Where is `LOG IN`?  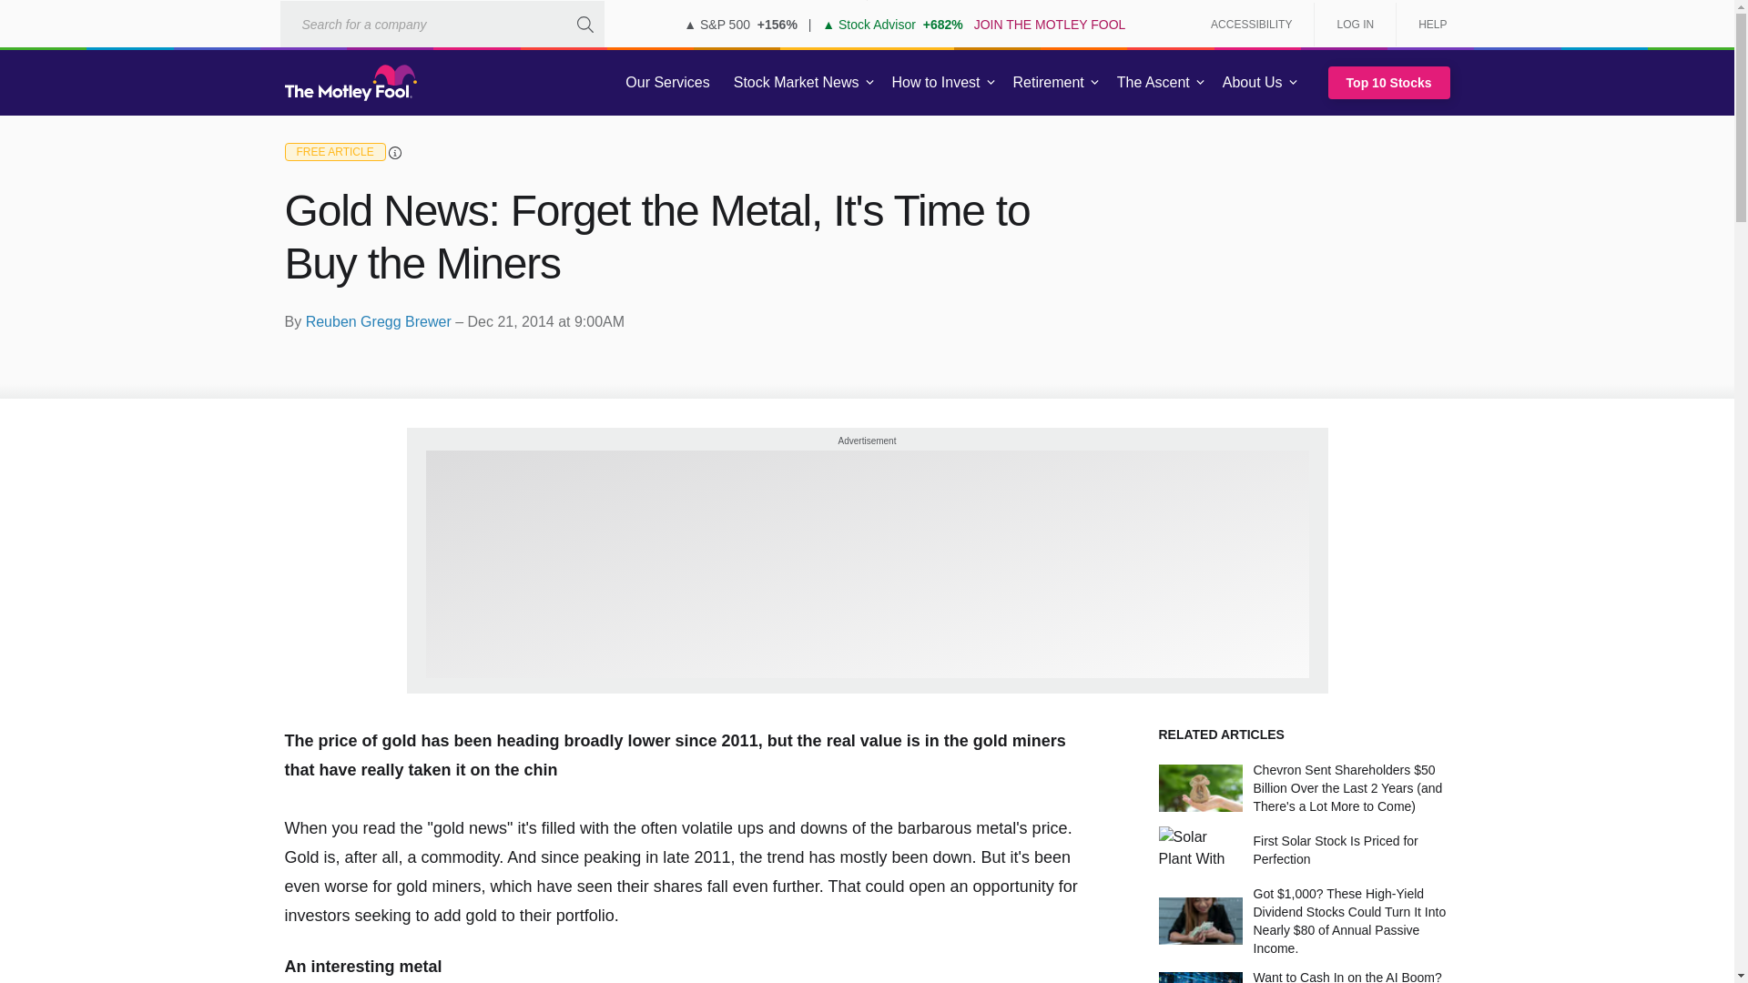
LOG IN is located at coordinates (1355, 24).